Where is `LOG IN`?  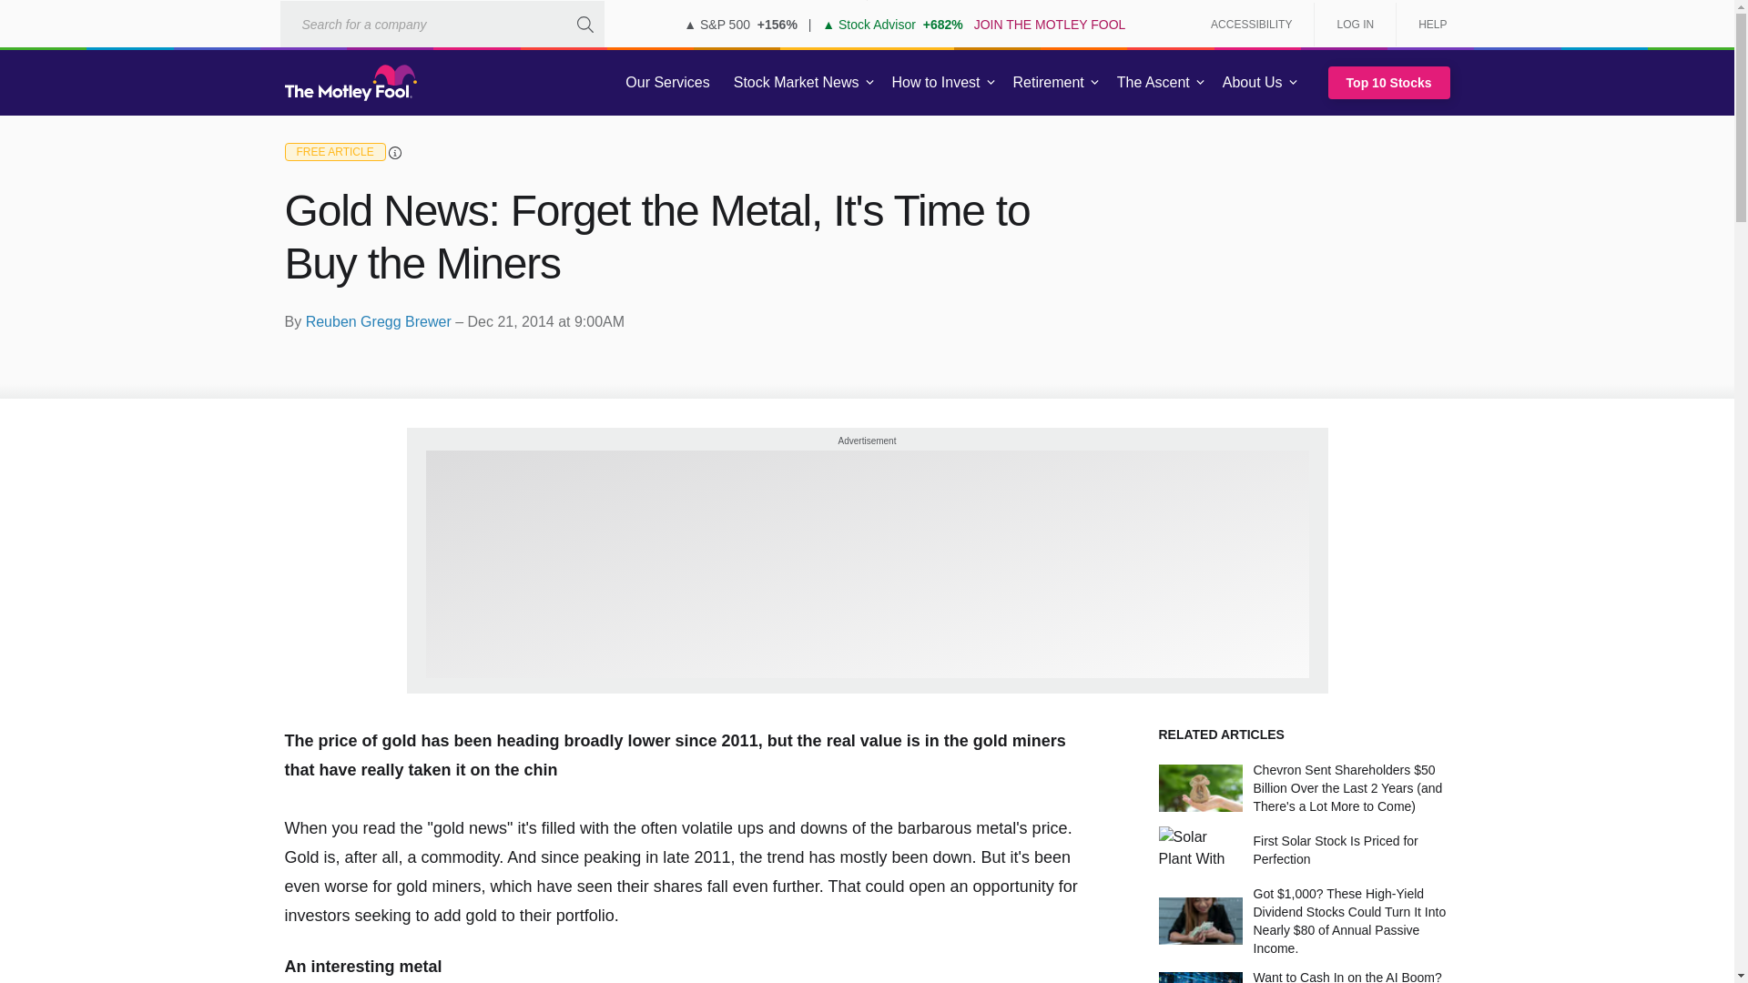
LOG IN is located at coordinates (1355, 24).